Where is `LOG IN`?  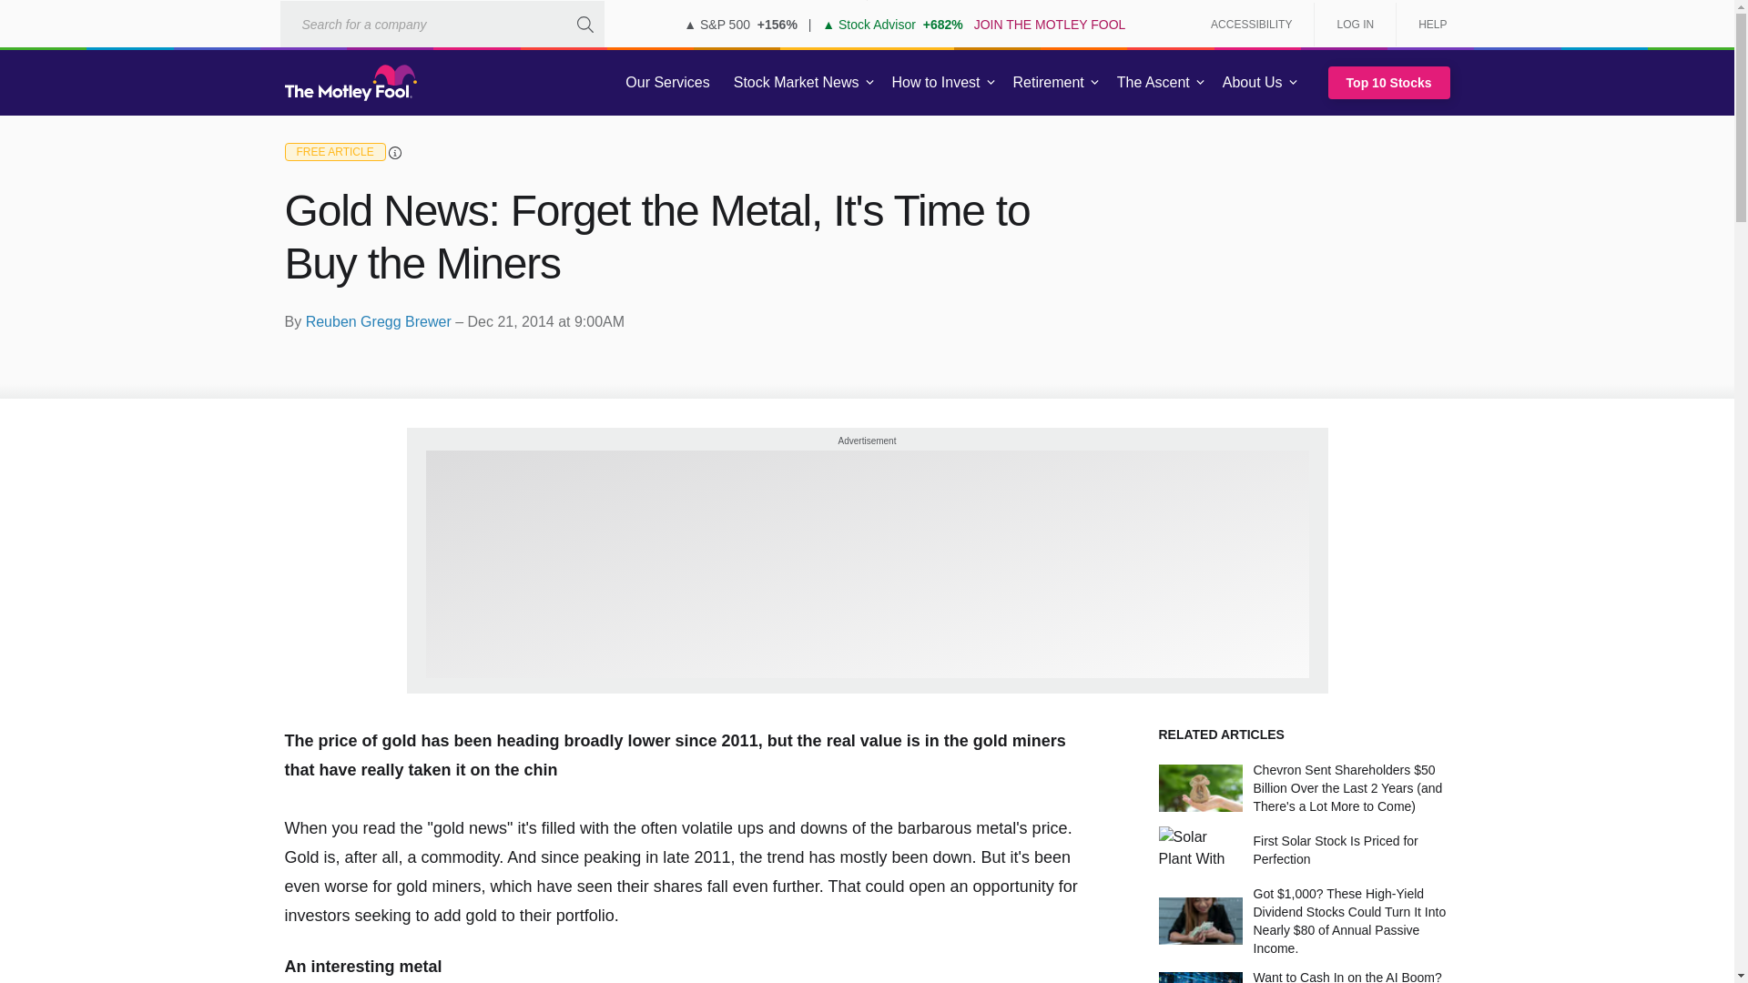
LOG IN is located at coordinates (1355, 24).